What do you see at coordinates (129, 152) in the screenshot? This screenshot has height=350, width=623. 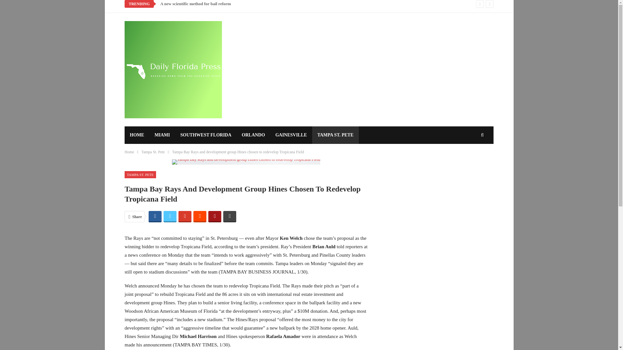 I see `Home` at bounding box center [129, 152].